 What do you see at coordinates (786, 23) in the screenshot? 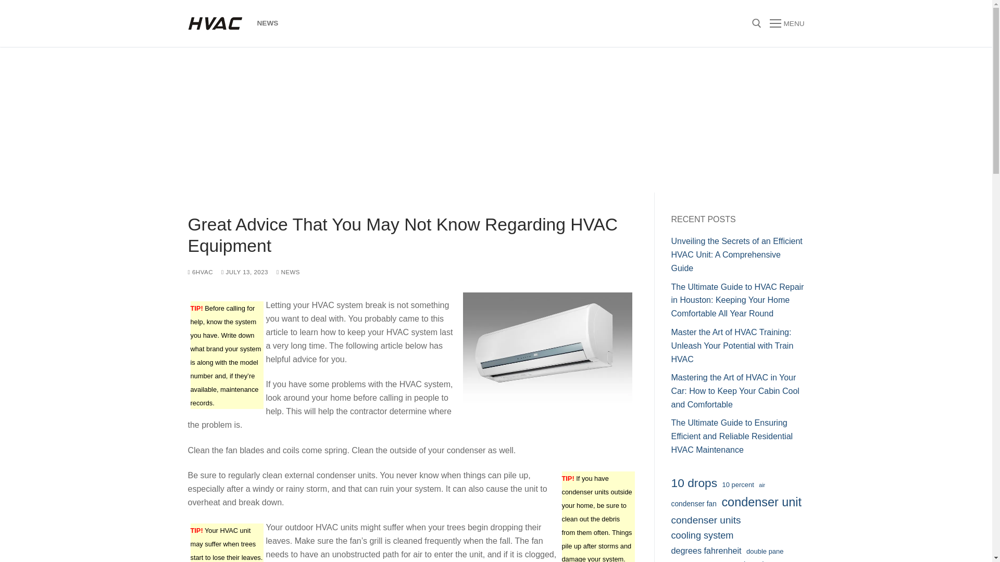
I see `MENU` at bounding box center [786, 23].